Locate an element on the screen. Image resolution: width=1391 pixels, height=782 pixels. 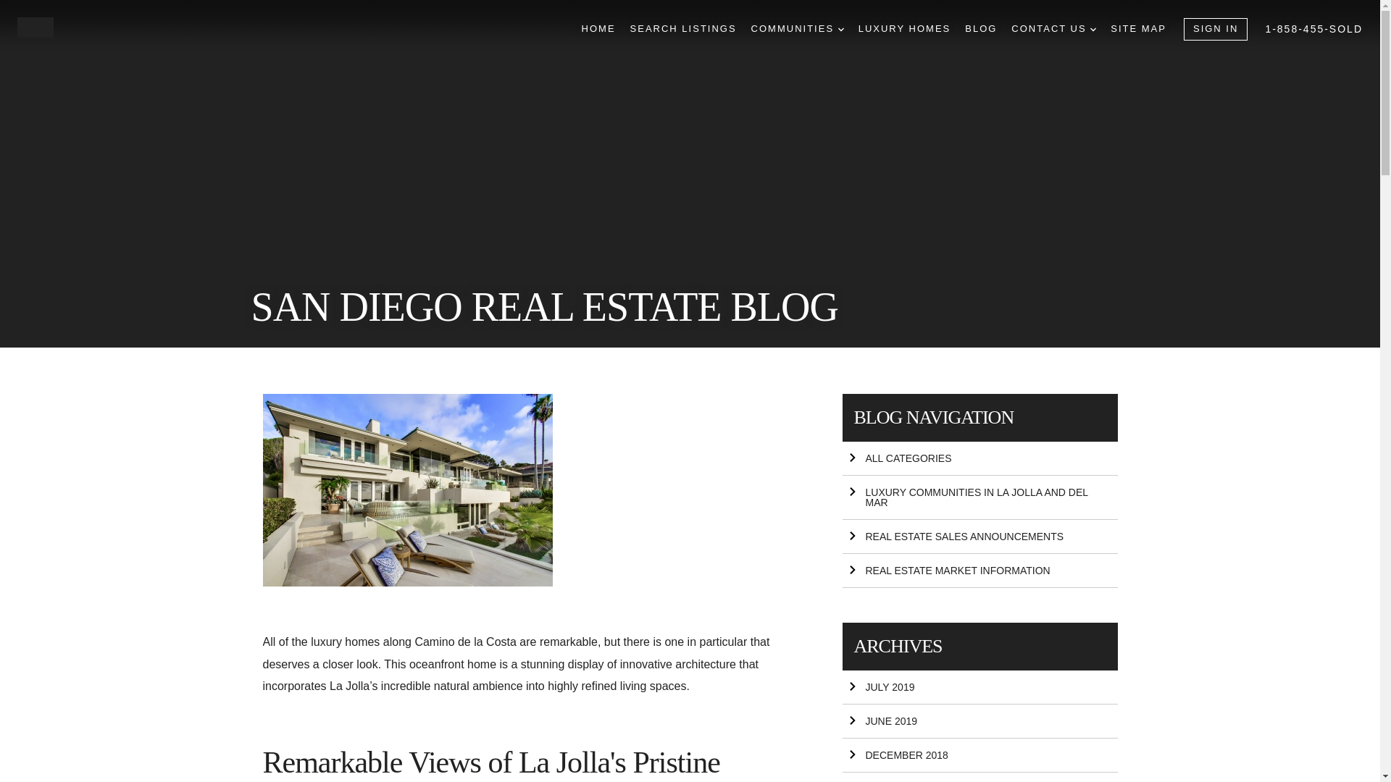
DROPDOWN ARROW is located at coordinates (1093, 29).